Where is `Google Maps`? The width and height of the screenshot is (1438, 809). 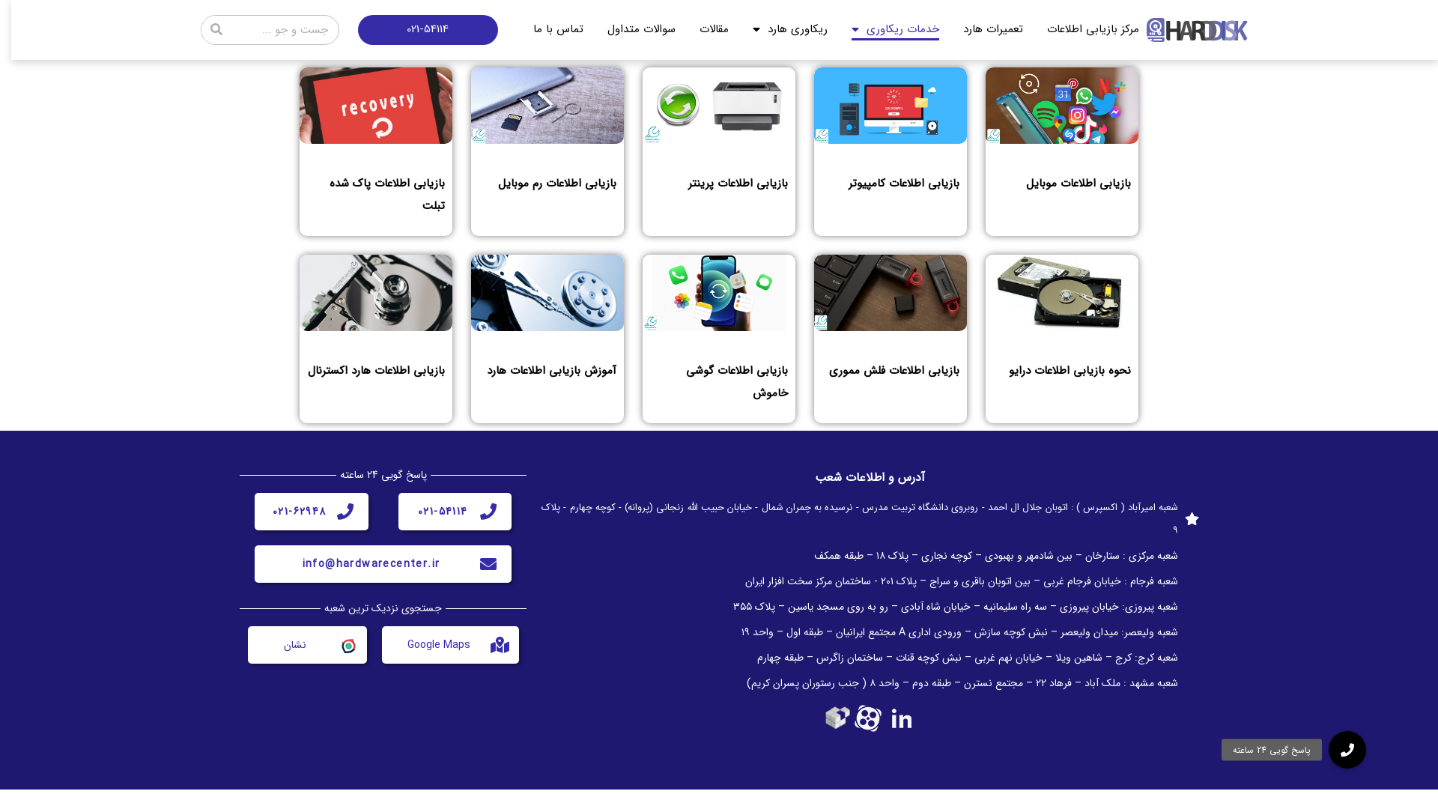
Google Maps is located at coordinates (439, 645).